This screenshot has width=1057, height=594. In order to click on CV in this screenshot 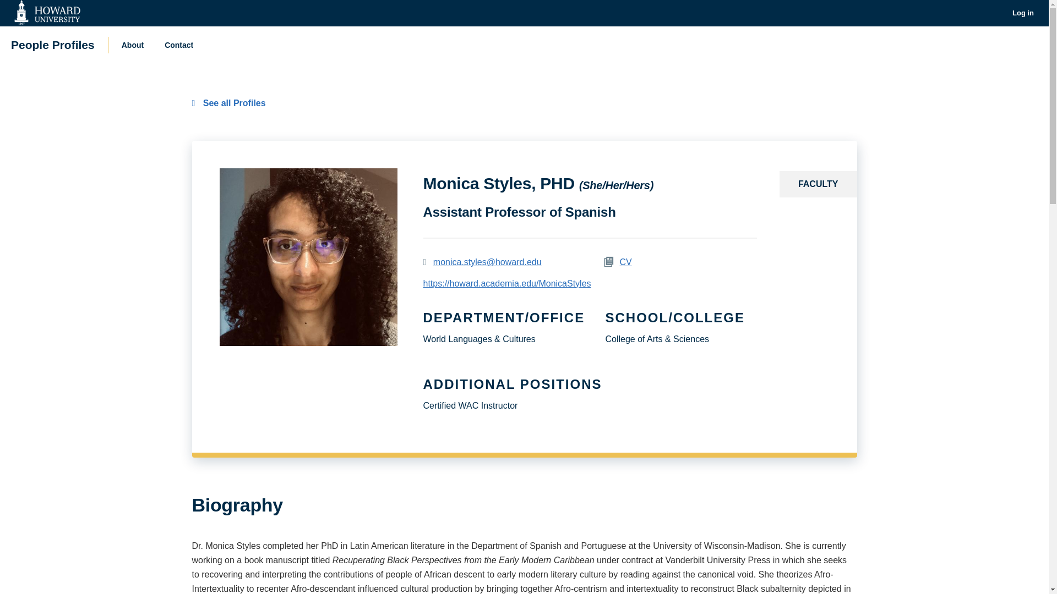, I will do `click(625, 262)`.